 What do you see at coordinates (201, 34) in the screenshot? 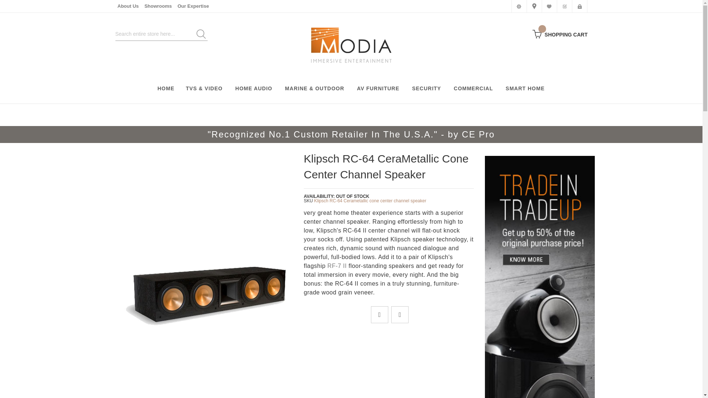
I see `Search` at bounding box center [201, 34].